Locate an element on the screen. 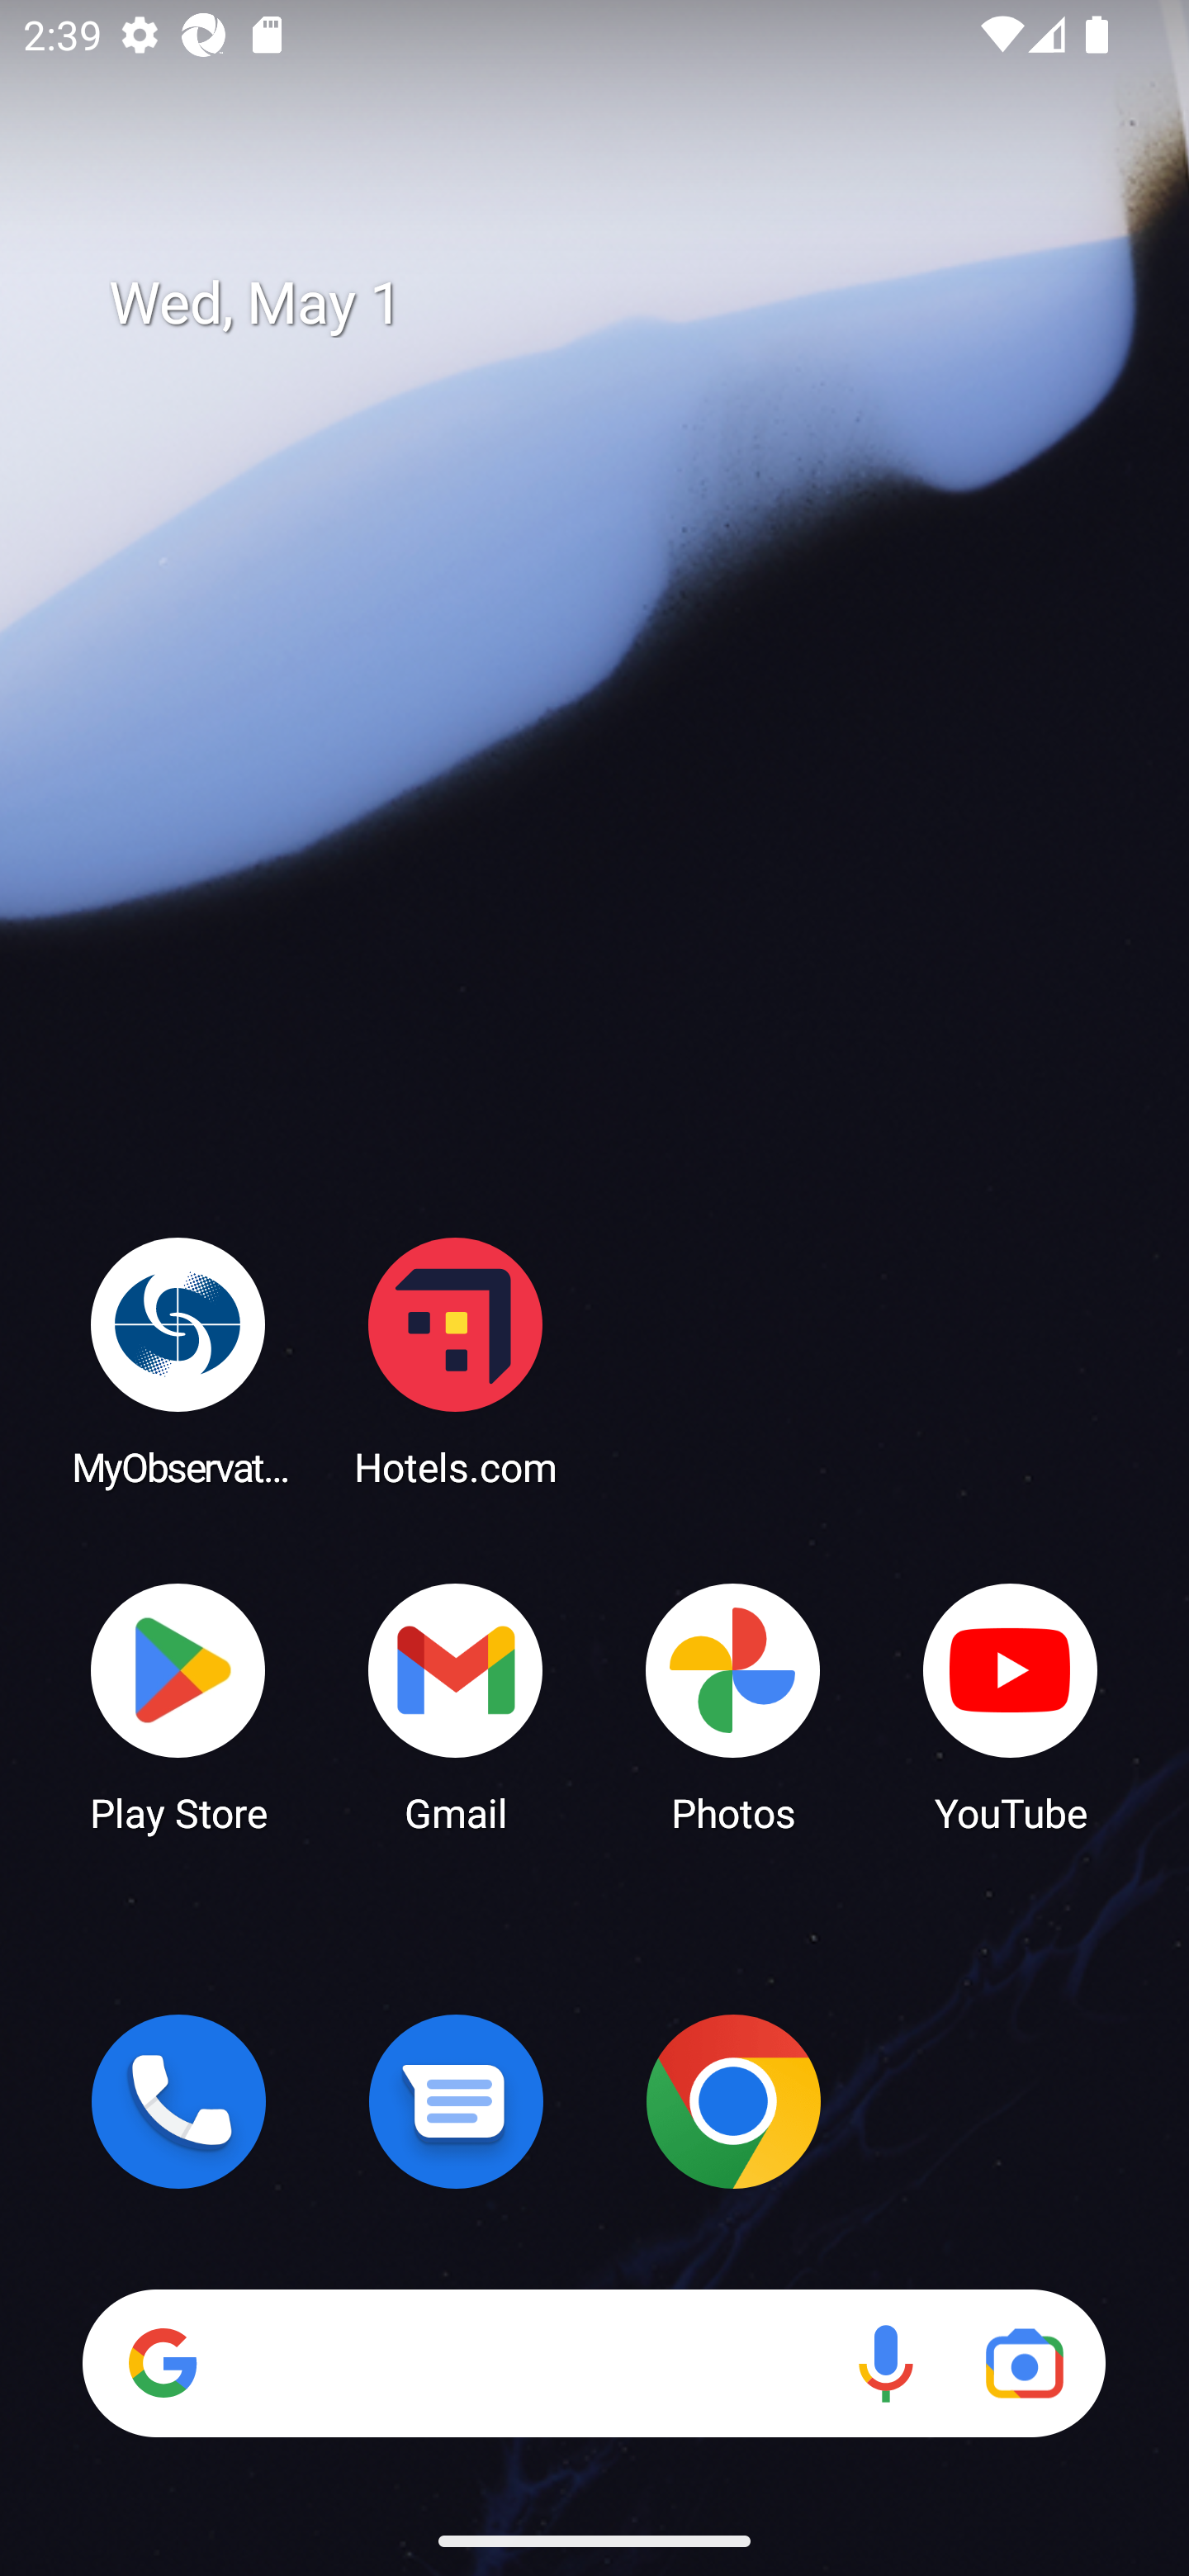  Voice search is located at coordinates (885, 2363).